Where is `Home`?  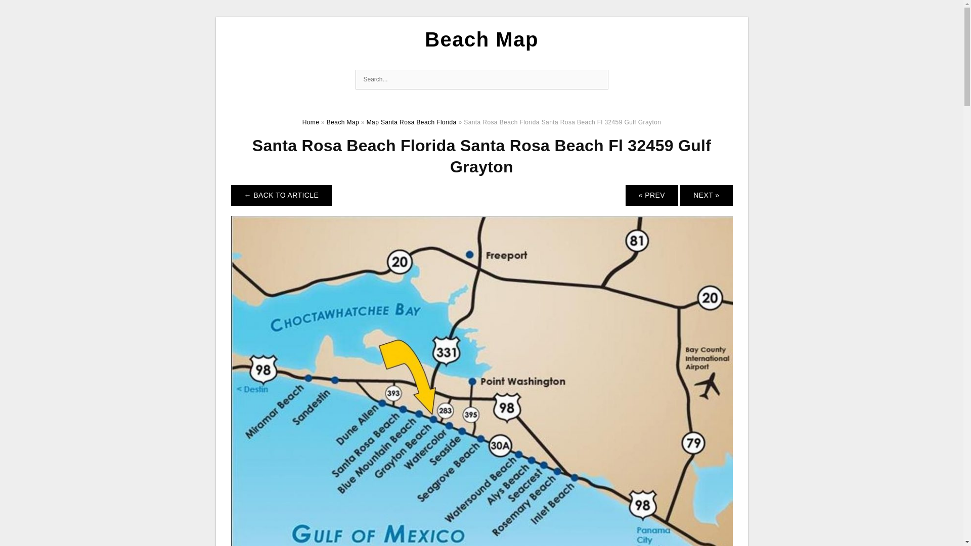 Home is located at coordinates (311, 122).